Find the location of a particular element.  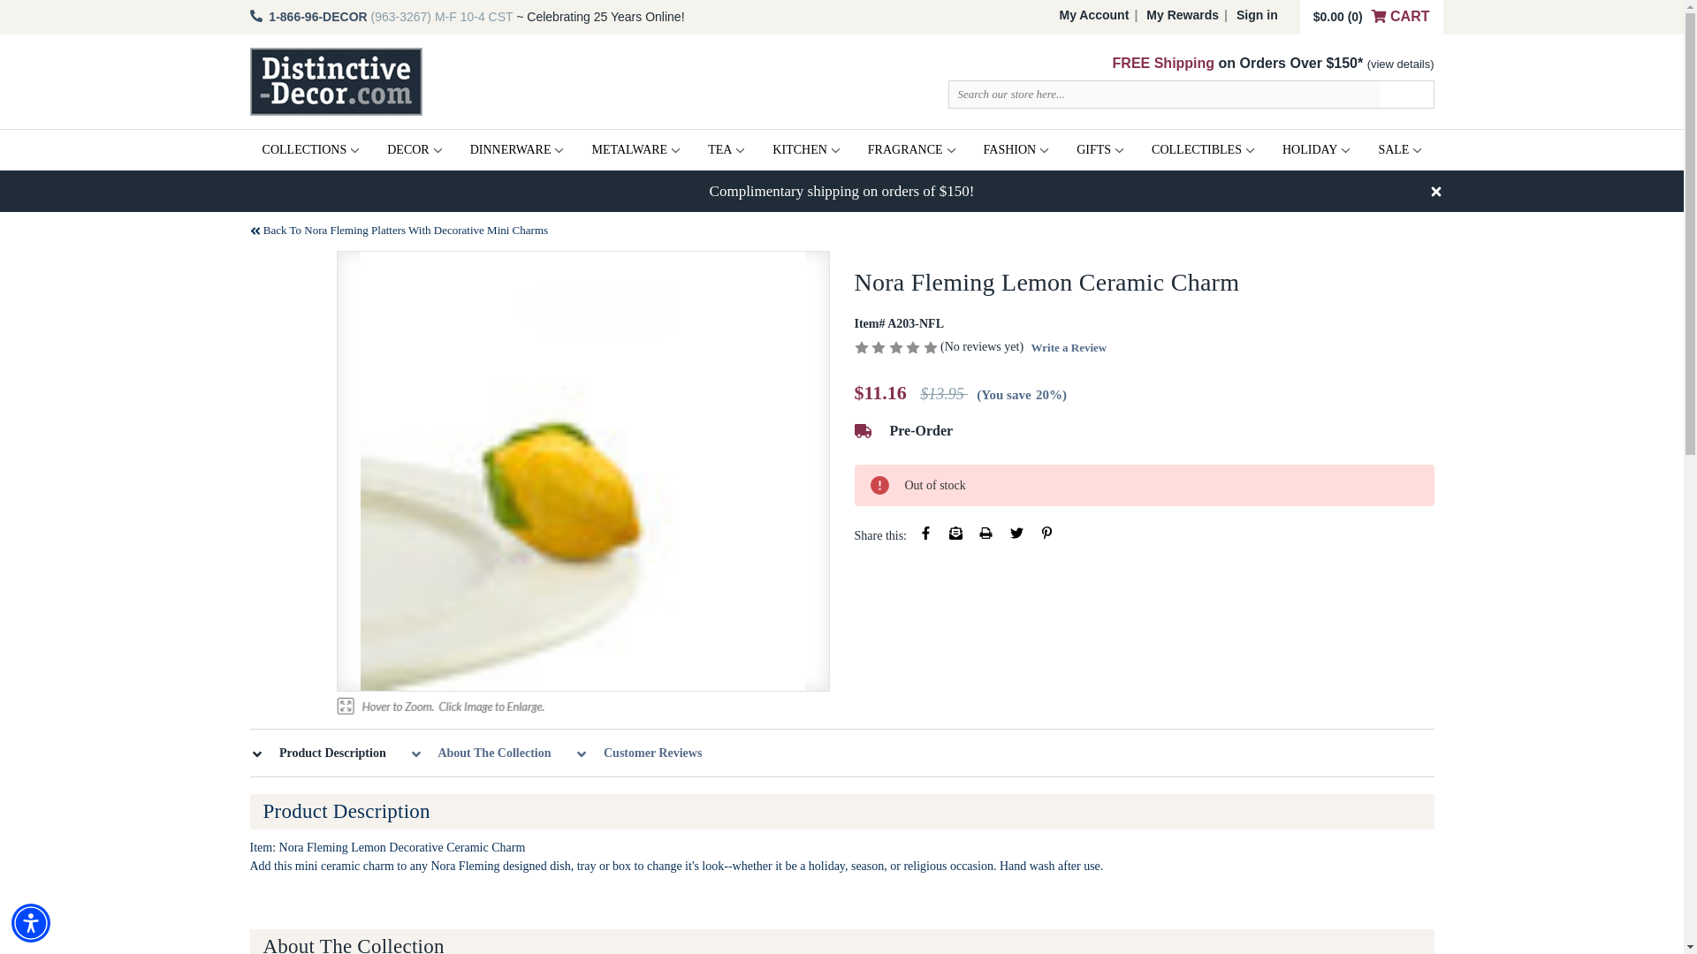

METALWARE is located at coordinates (635, 150).